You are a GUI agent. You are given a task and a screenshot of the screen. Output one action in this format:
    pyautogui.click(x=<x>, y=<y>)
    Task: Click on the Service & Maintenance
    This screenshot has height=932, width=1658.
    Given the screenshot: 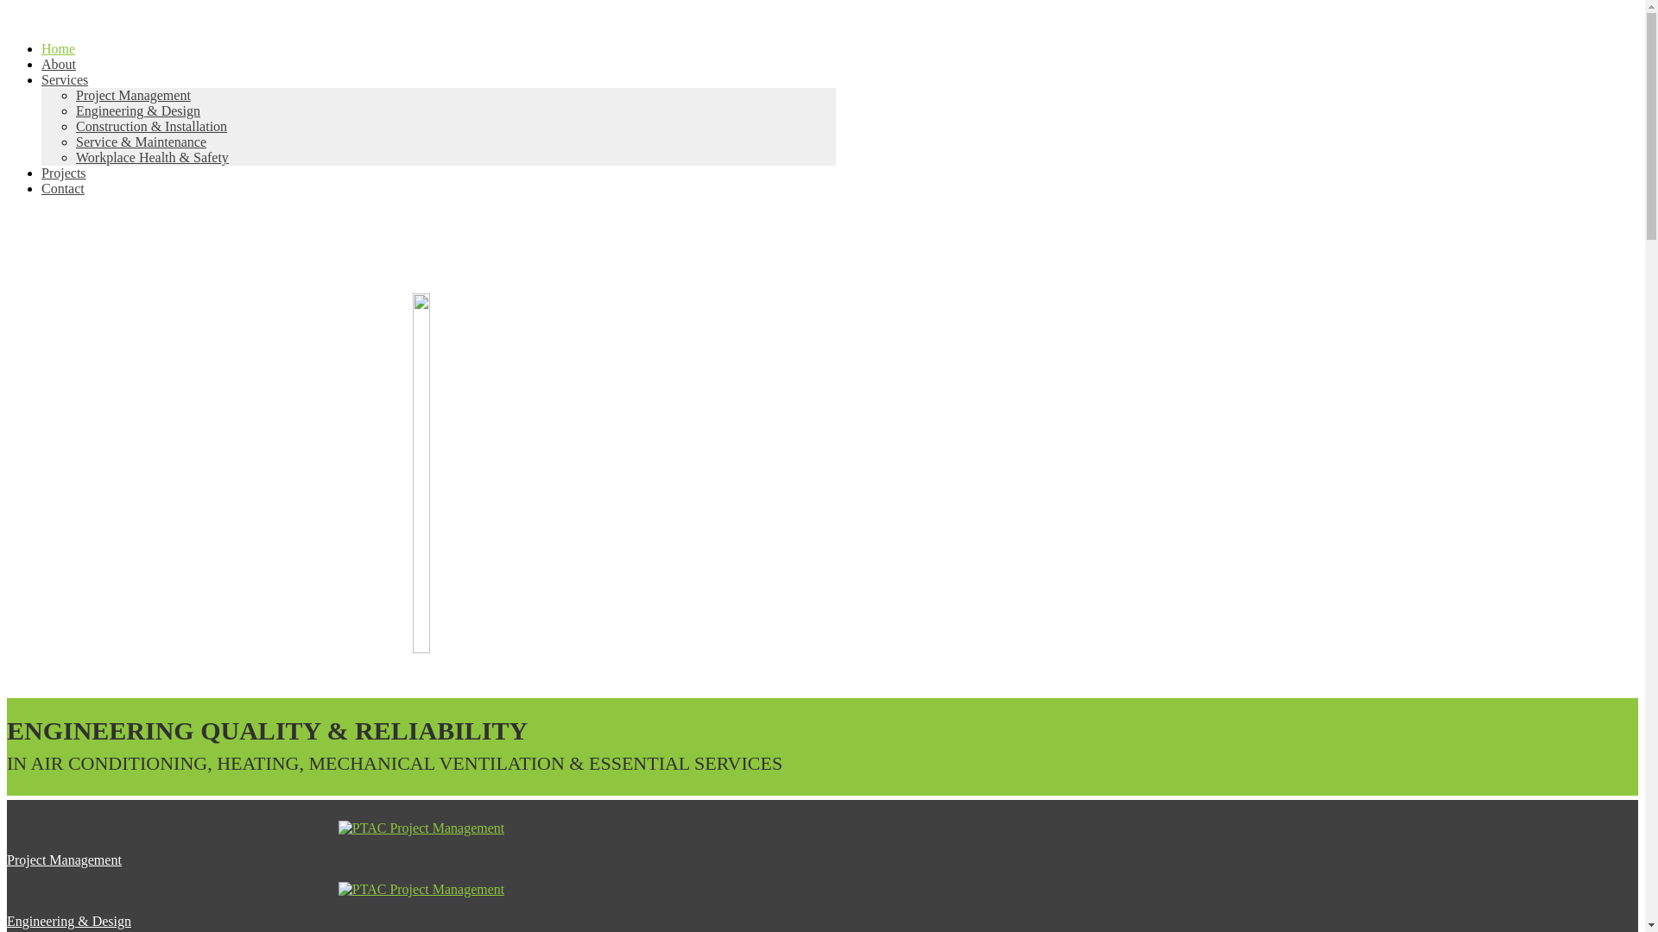 What is the action you would take?
    pyautogui.click(x=142, y=142)
    